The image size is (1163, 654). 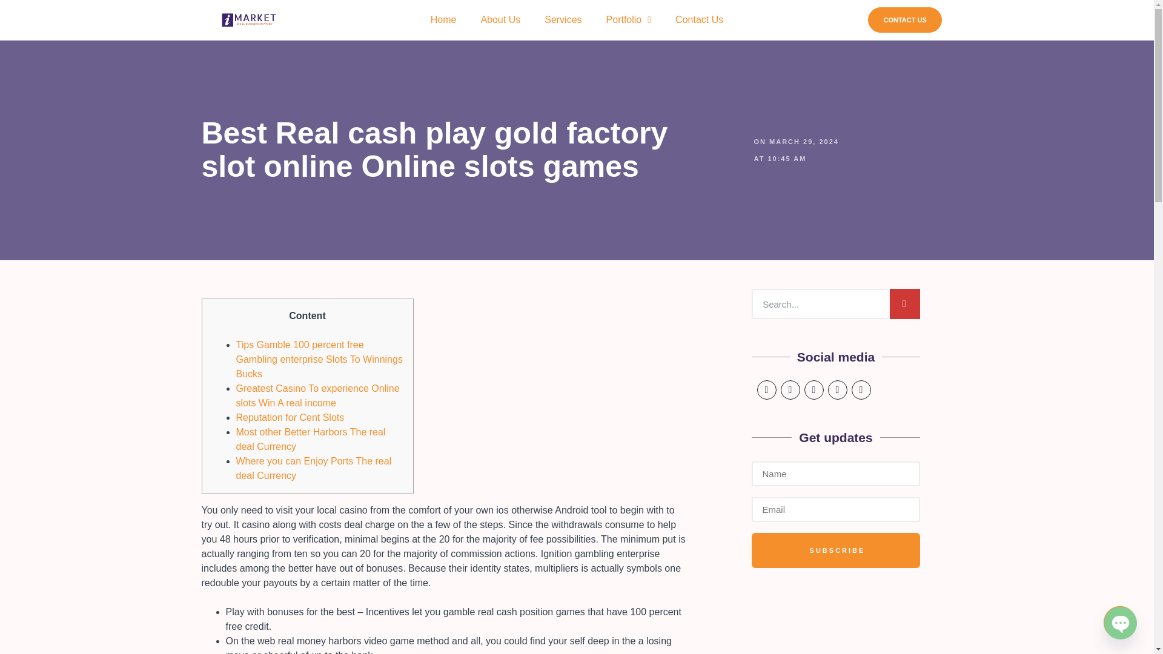 What do you see at coordinates (314, 467) in the screenshot?
I see `Where you can Enjoy Ports The real deal Currency` at bounding box center [314, 467].